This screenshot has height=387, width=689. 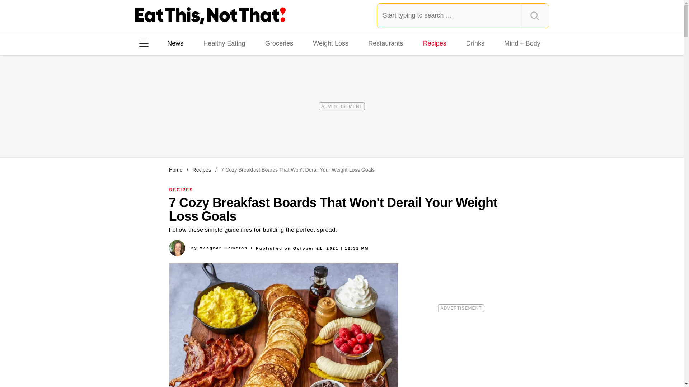 What do you see at coordinates (279, 43) in the screenshot?
I see `Groceries` at bounding box center [279, 43].